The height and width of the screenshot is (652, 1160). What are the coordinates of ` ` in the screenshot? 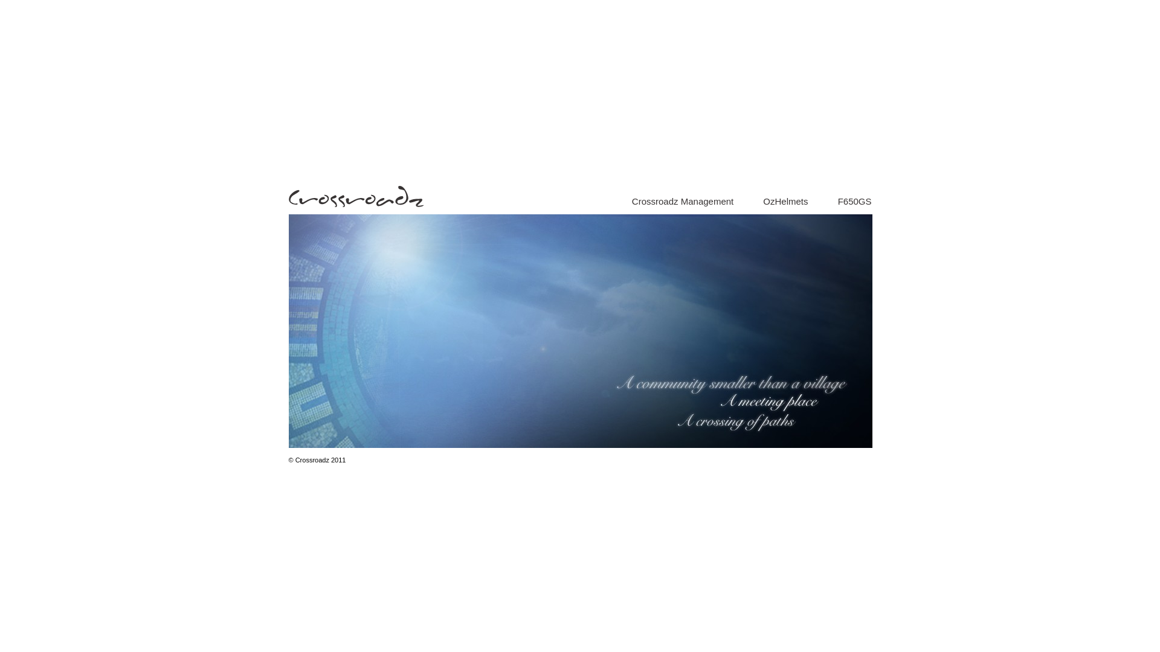 It's located at (823, 202).